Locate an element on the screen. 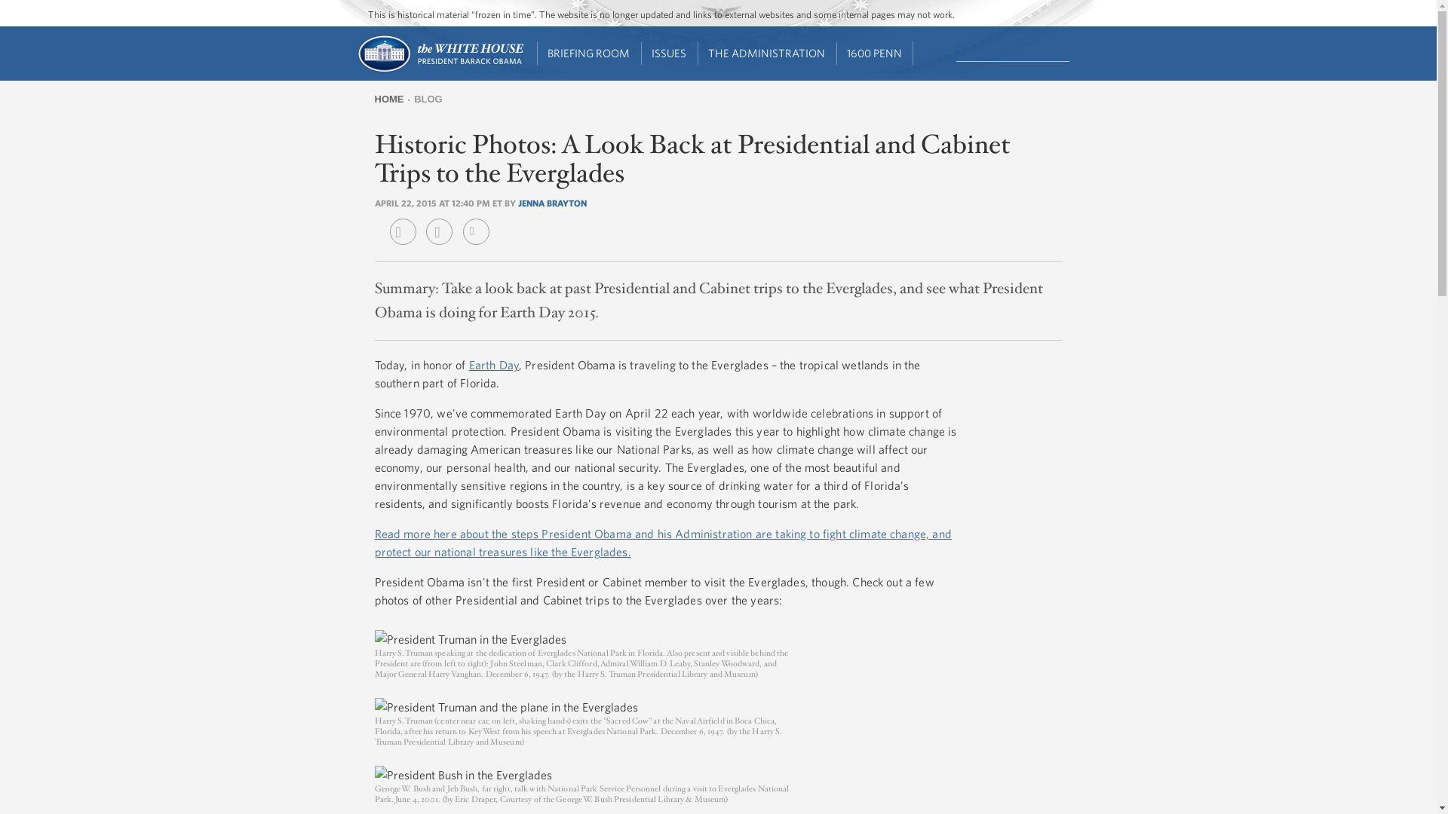 This screenshot has height=814, width=1448. Home is located at coordinates (439, 71).